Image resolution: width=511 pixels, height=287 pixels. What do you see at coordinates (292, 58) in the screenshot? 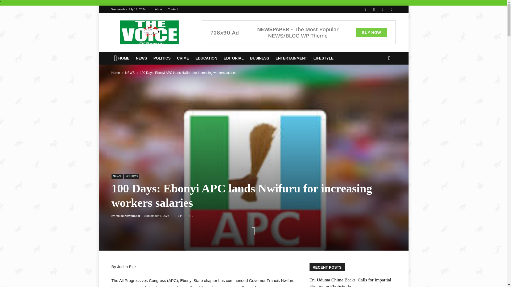
I see `ENTERTAINMENT` at bounding box center [292, 58].